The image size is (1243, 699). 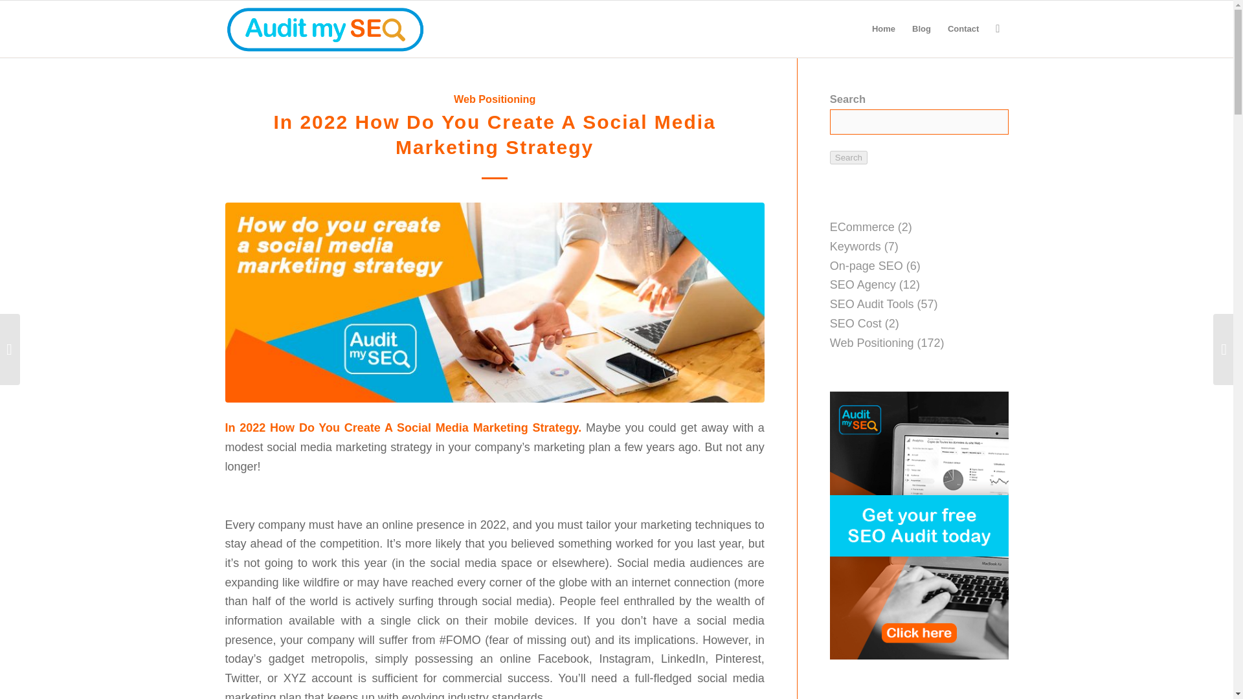 What do you see at coordinates (495, 98) in the screenshot?
I see `Web Positioning` at bounding box center [495, 98].